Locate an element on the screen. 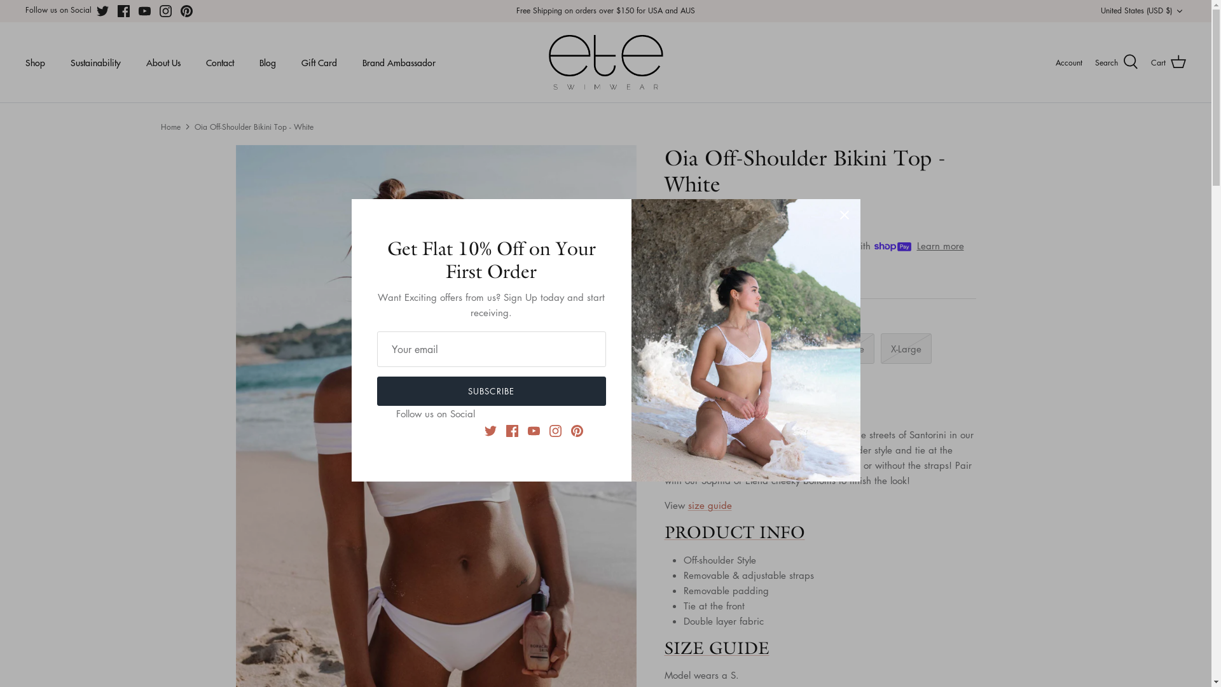 This screenshot has height=687, width=1221. Shop is located at coordinates (36, 62).